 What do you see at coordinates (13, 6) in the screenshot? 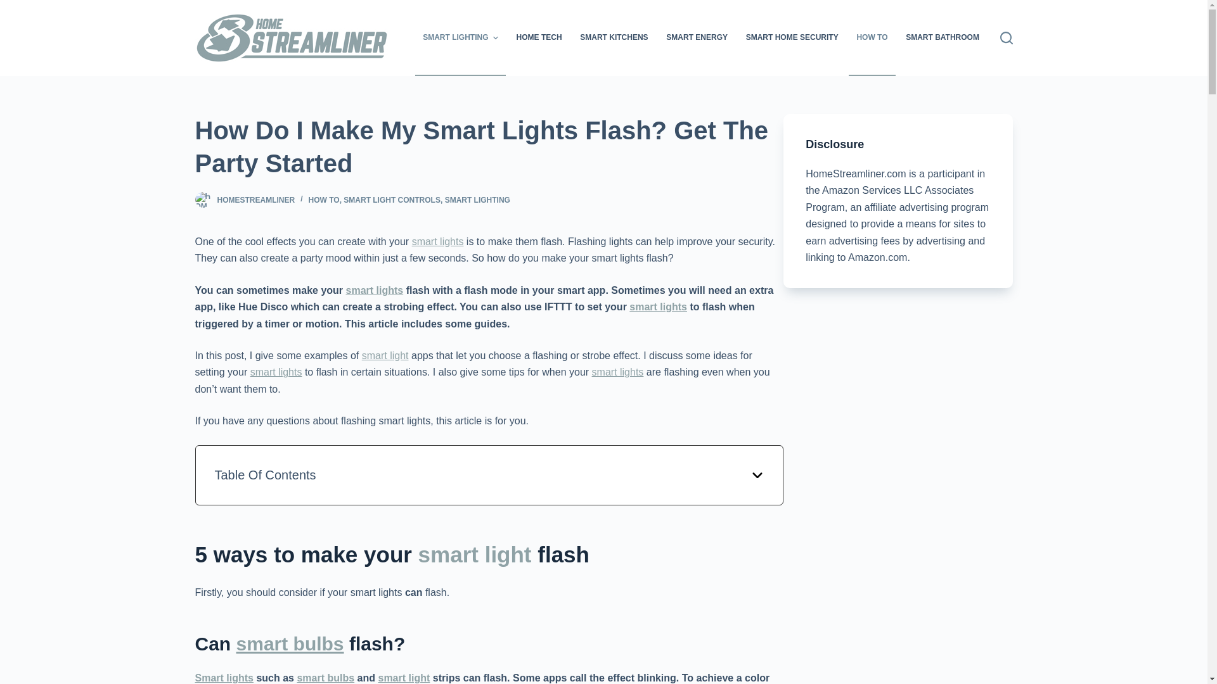
I see `Skip to content` at bounding box center [13, 6].